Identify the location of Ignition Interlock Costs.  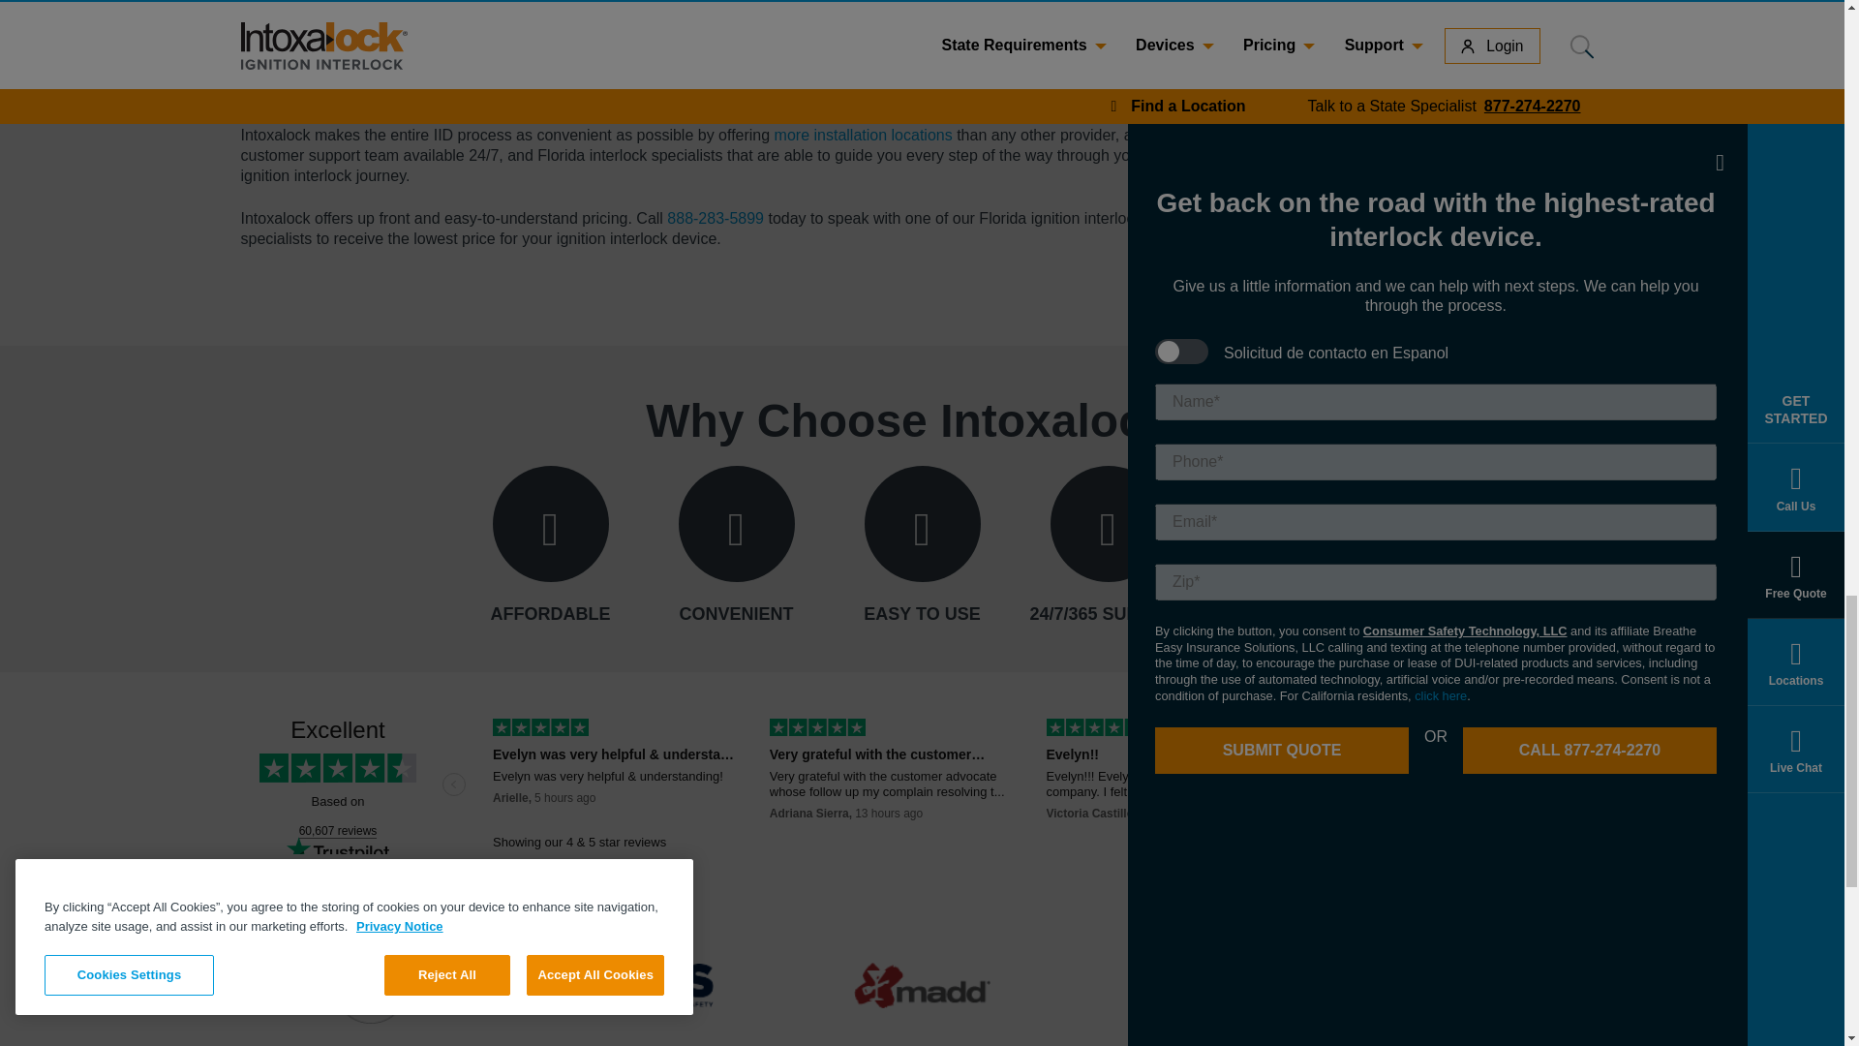
(1410, 169).